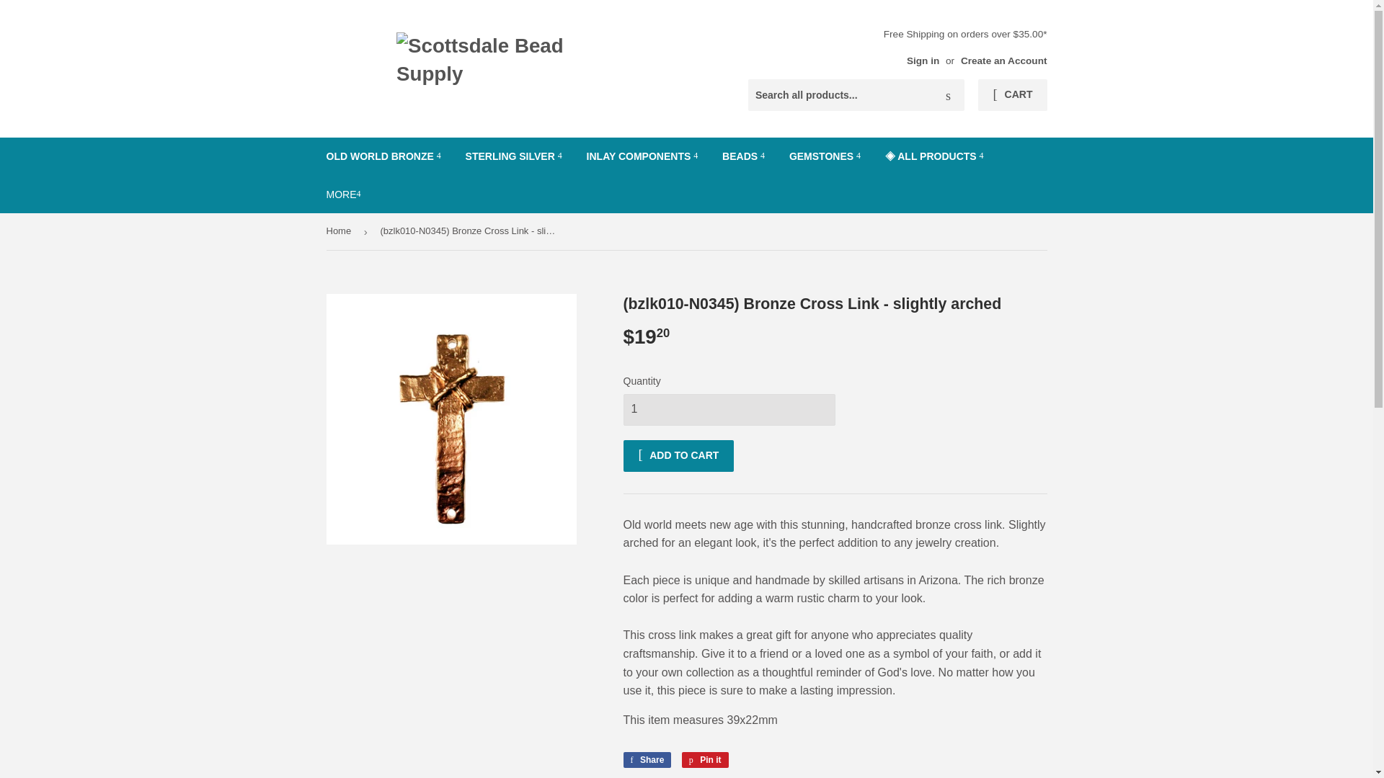 The height and width of the screenshot is (778, 1384). I want to click on Sign in, so click(923, 61).